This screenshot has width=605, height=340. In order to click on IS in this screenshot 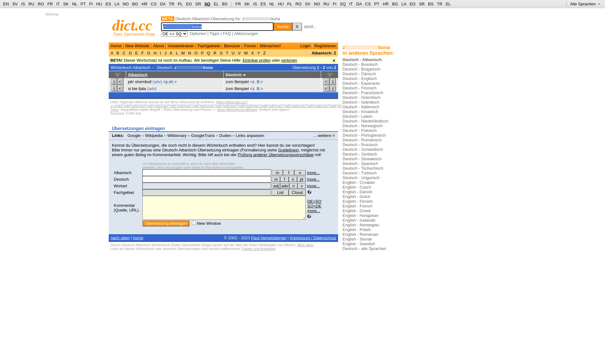, I will do `click(23, 4)`.